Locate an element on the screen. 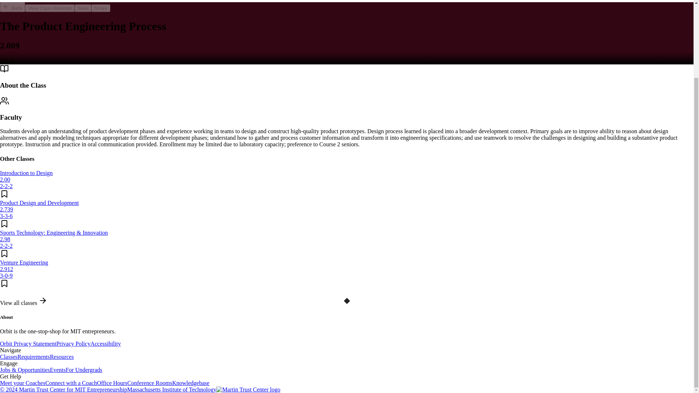 The height and width of the screenshot is (393, 699). Share is located at coordinates (101, 8).